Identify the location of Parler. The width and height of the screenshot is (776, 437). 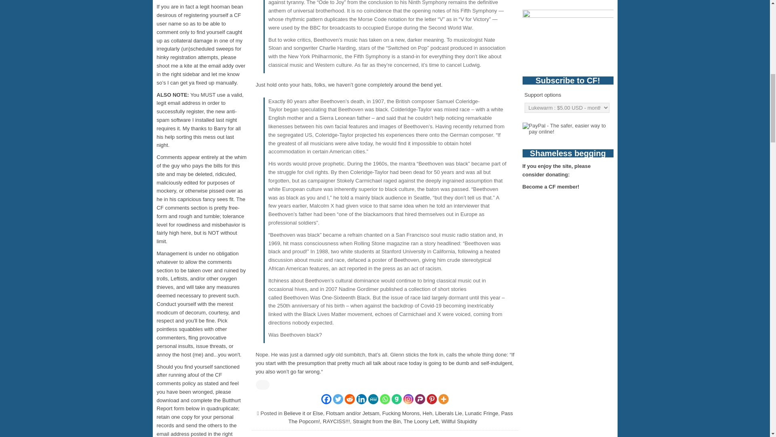
(420, 399).